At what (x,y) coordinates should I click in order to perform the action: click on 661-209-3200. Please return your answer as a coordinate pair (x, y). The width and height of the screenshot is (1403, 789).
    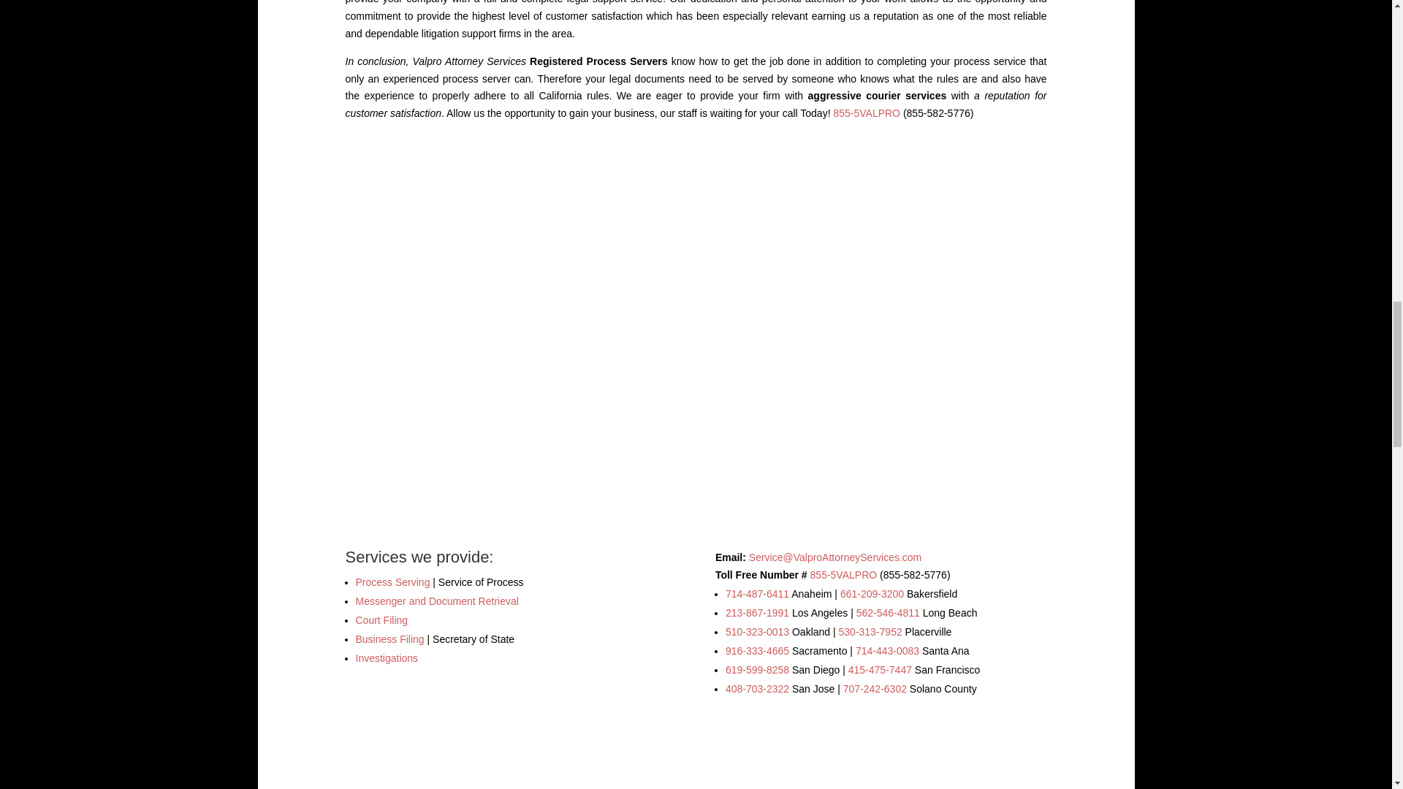
    Looking at the image, I should click on (872, 593).